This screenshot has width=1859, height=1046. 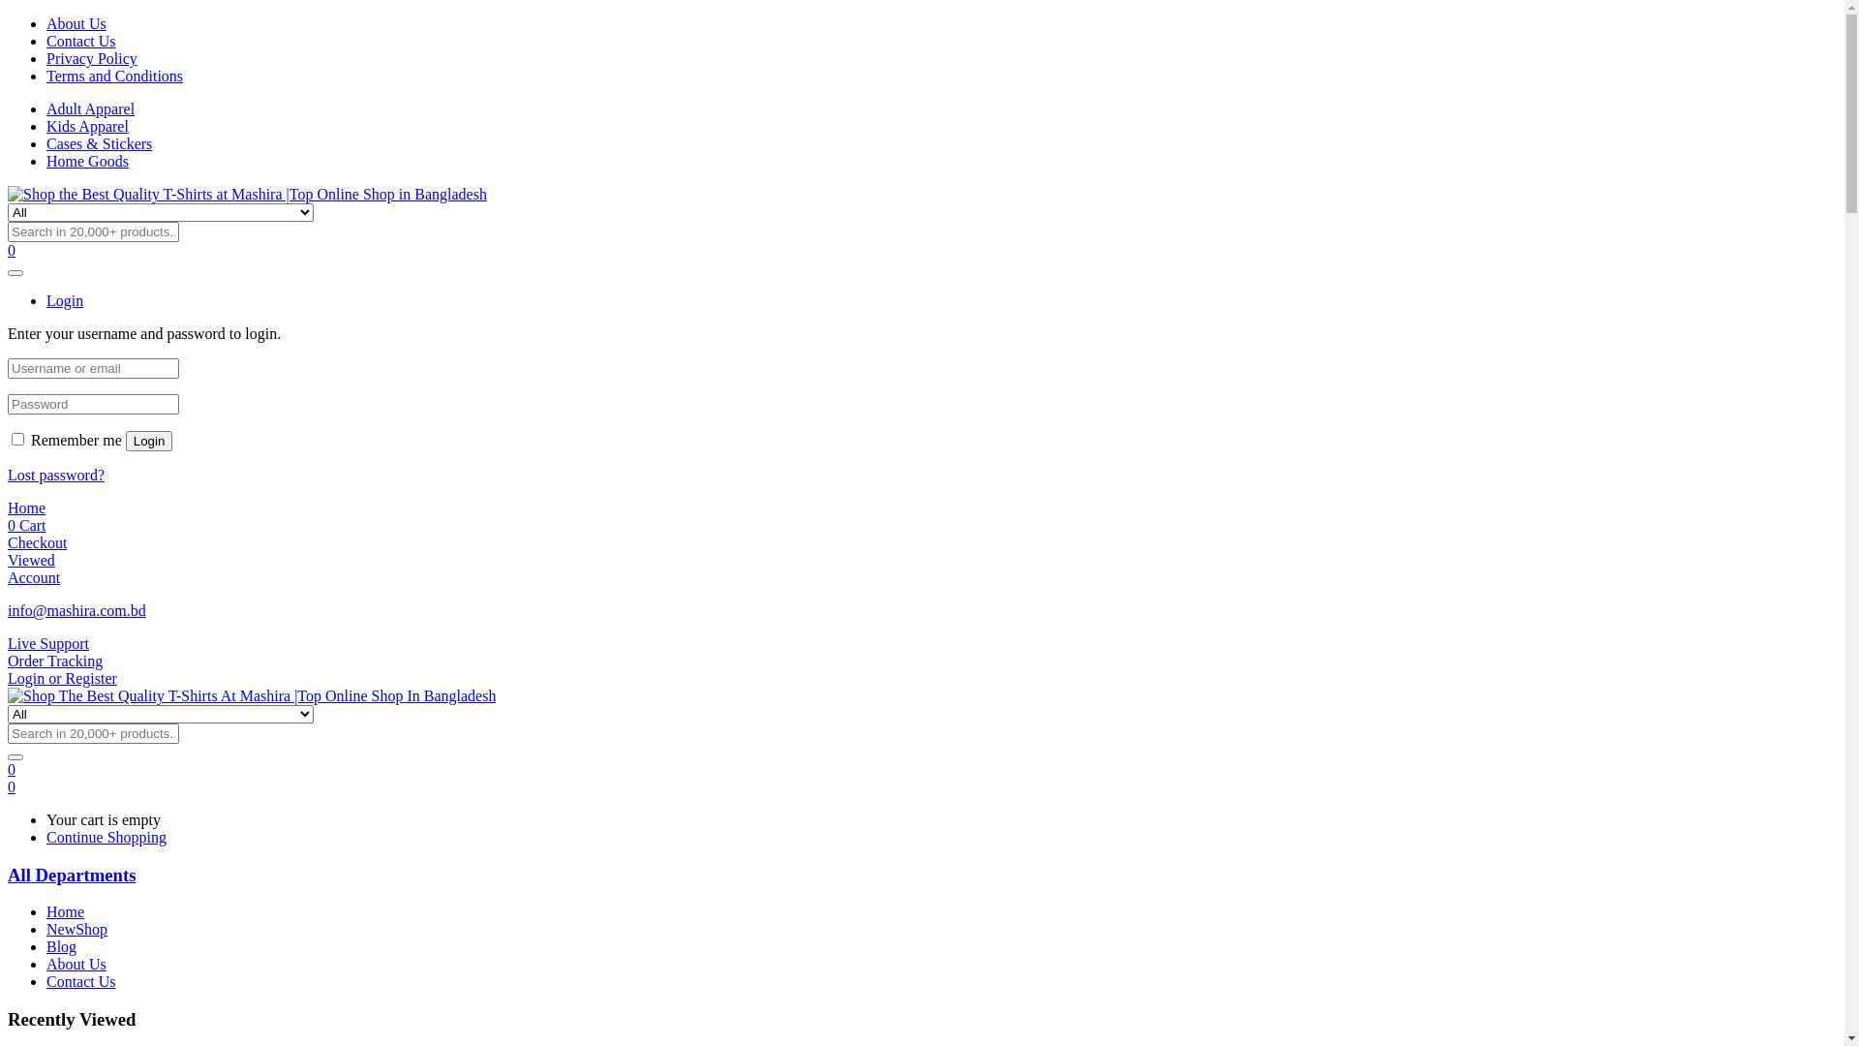 I want to click on Order Tracking, so click(x=55, y=661).